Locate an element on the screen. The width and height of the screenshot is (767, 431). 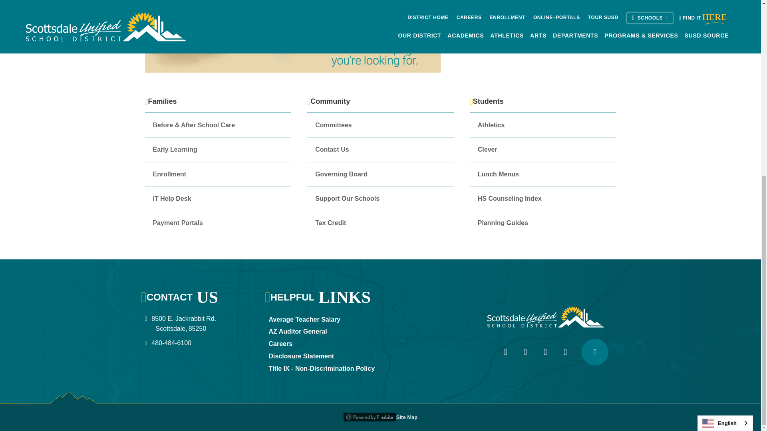
Scroll to Top is located at coordinates (594, 352).